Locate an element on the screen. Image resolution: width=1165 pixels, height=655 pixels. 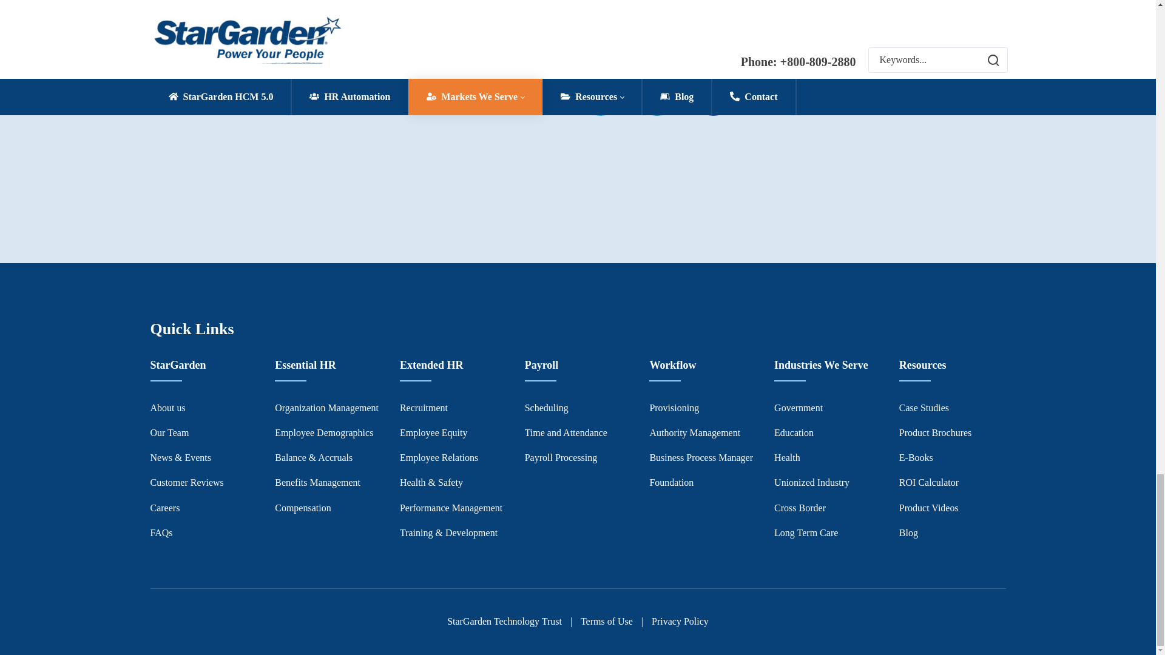
Customer Reviews is located at coordinates (187, 482).